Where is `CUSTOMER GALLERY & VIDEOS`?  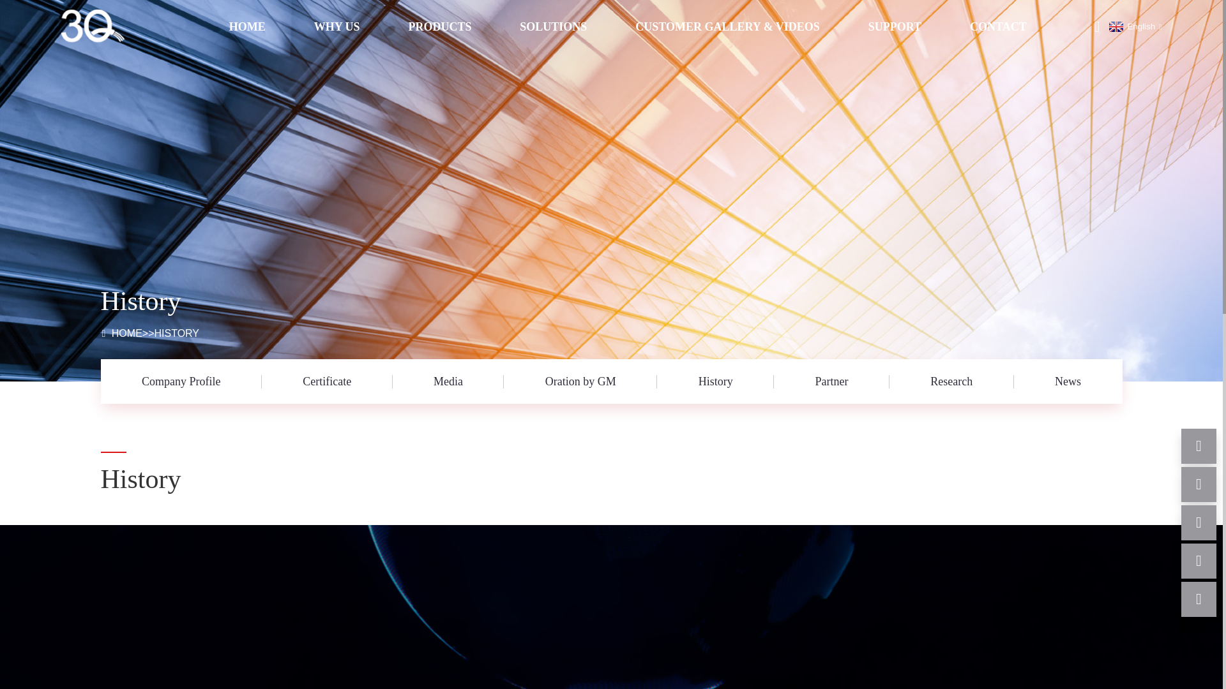
CUSTOMER GALLERY & VIDEOS is located at coordinates (727, 27).